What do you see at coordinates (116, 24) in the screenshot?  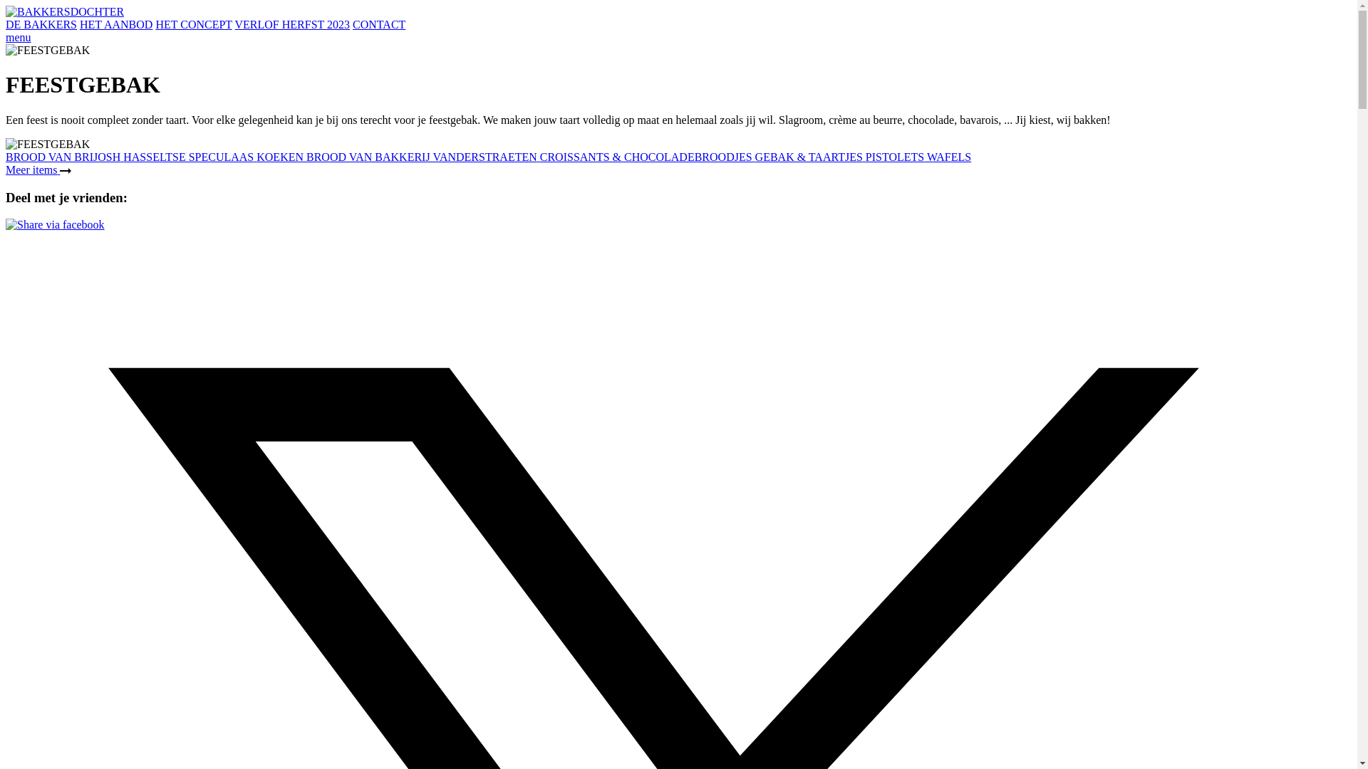 I see `HET AANBOD` at bounding box center [116, 24].